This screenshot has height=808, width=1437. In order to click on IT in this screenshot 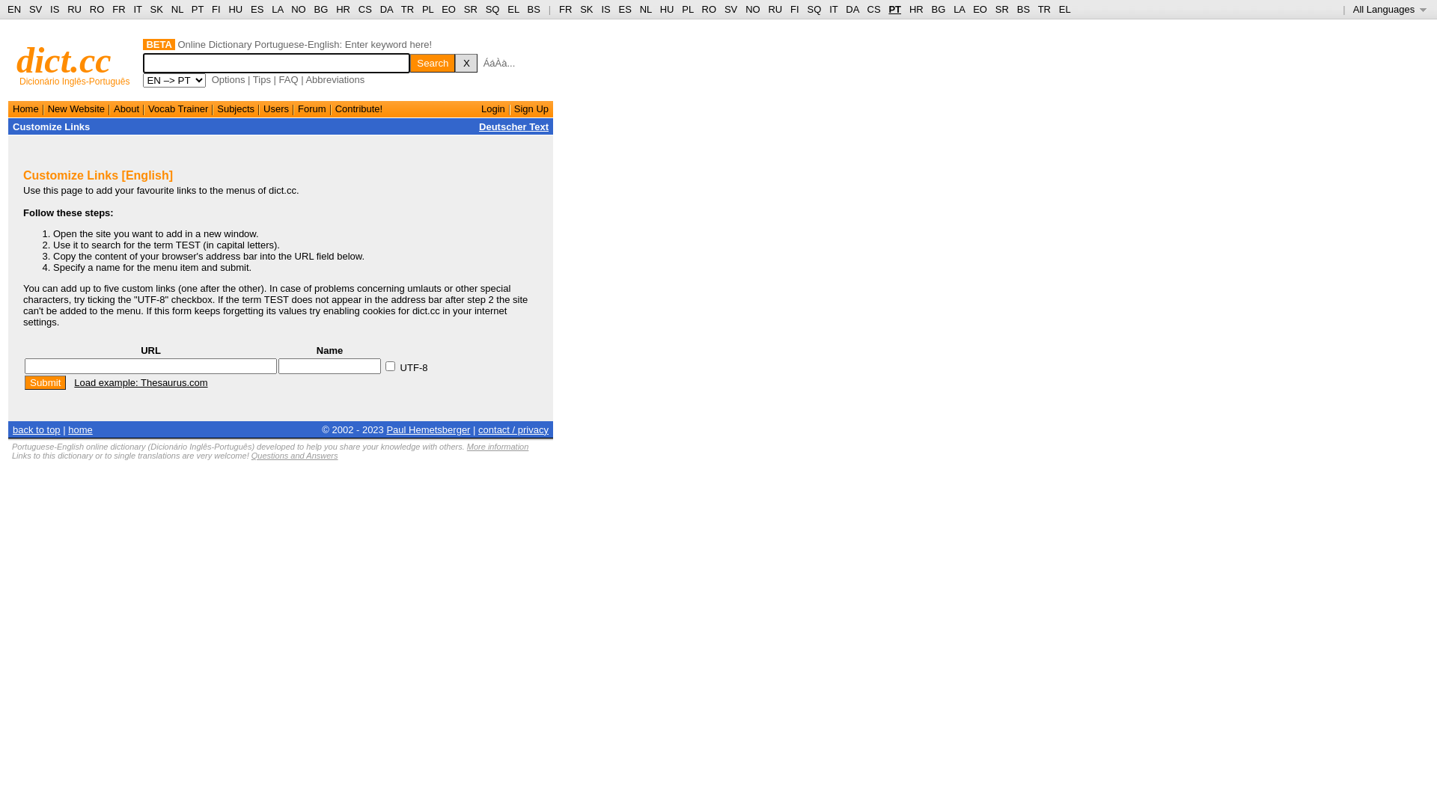, I will do `click(138, 9)`.